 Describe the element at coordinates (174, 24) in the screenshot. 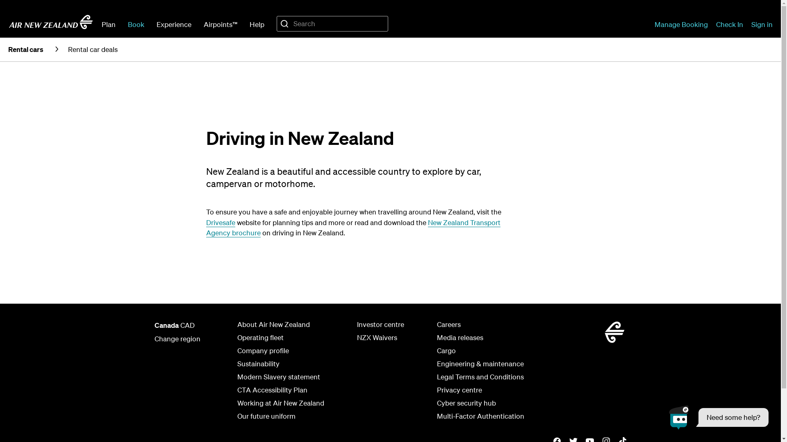

I see `Experience` at that location.